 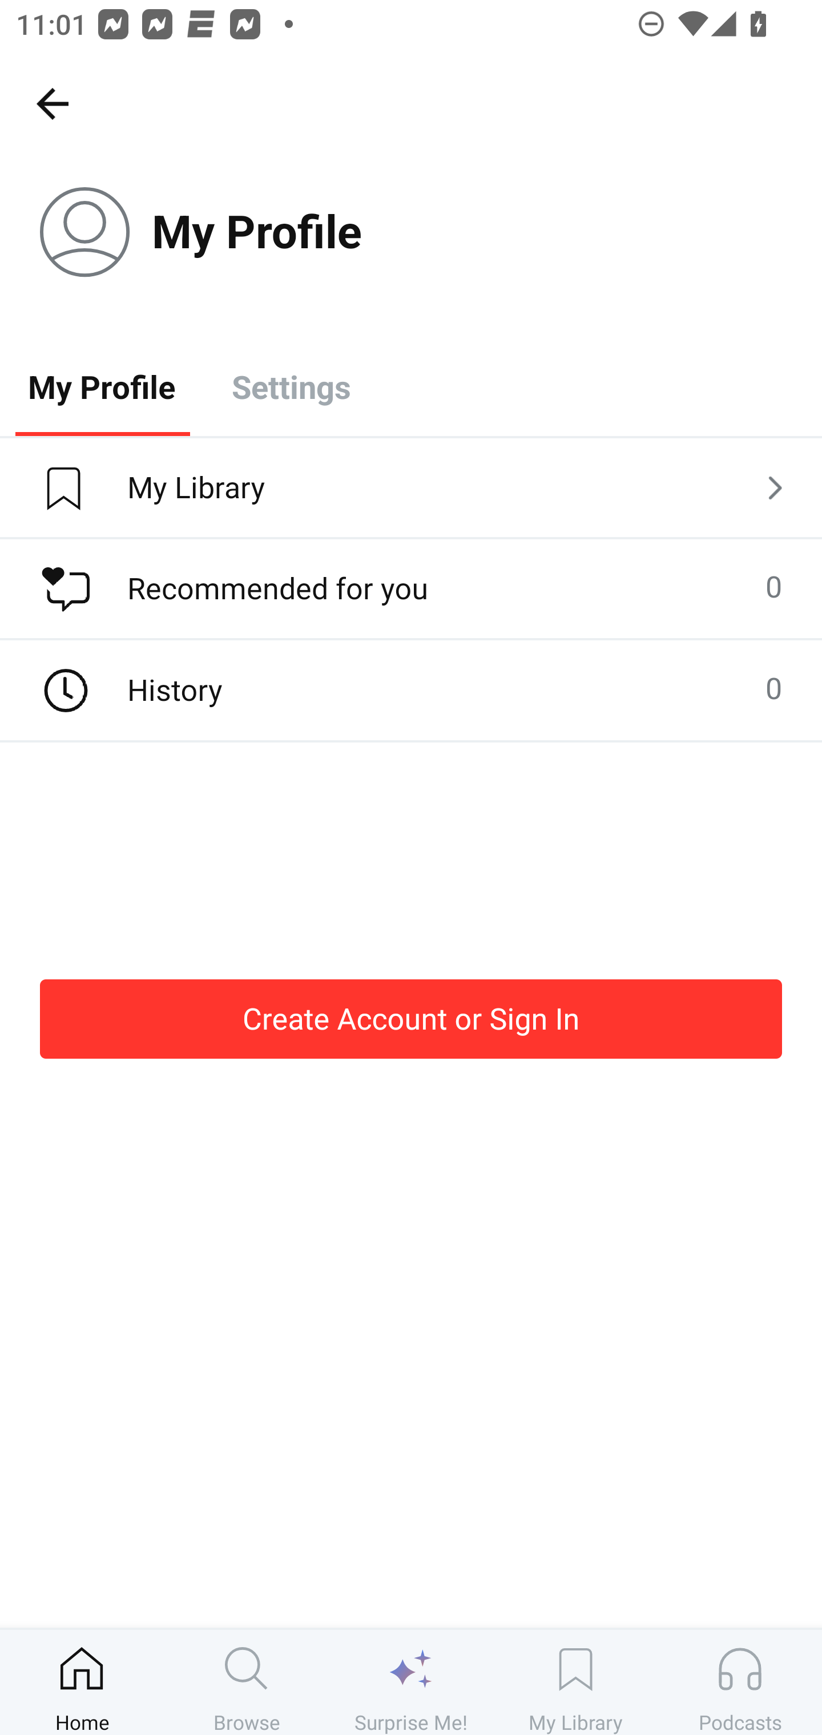 I want to click on Home, back, so click(x=52, y=103).